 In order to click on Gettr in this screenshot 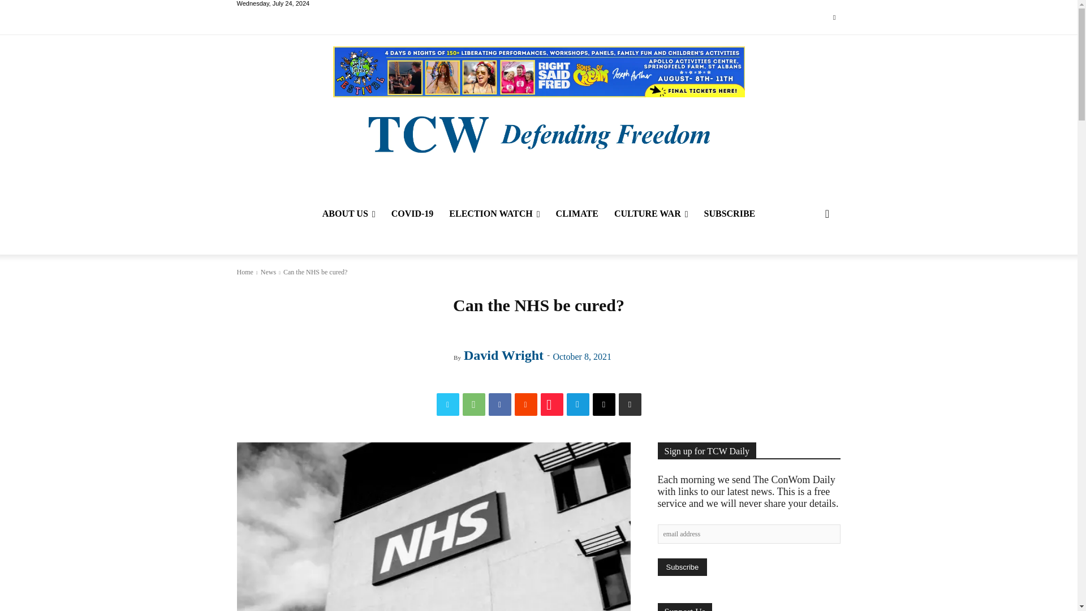, I will do `click(552, 405)`.